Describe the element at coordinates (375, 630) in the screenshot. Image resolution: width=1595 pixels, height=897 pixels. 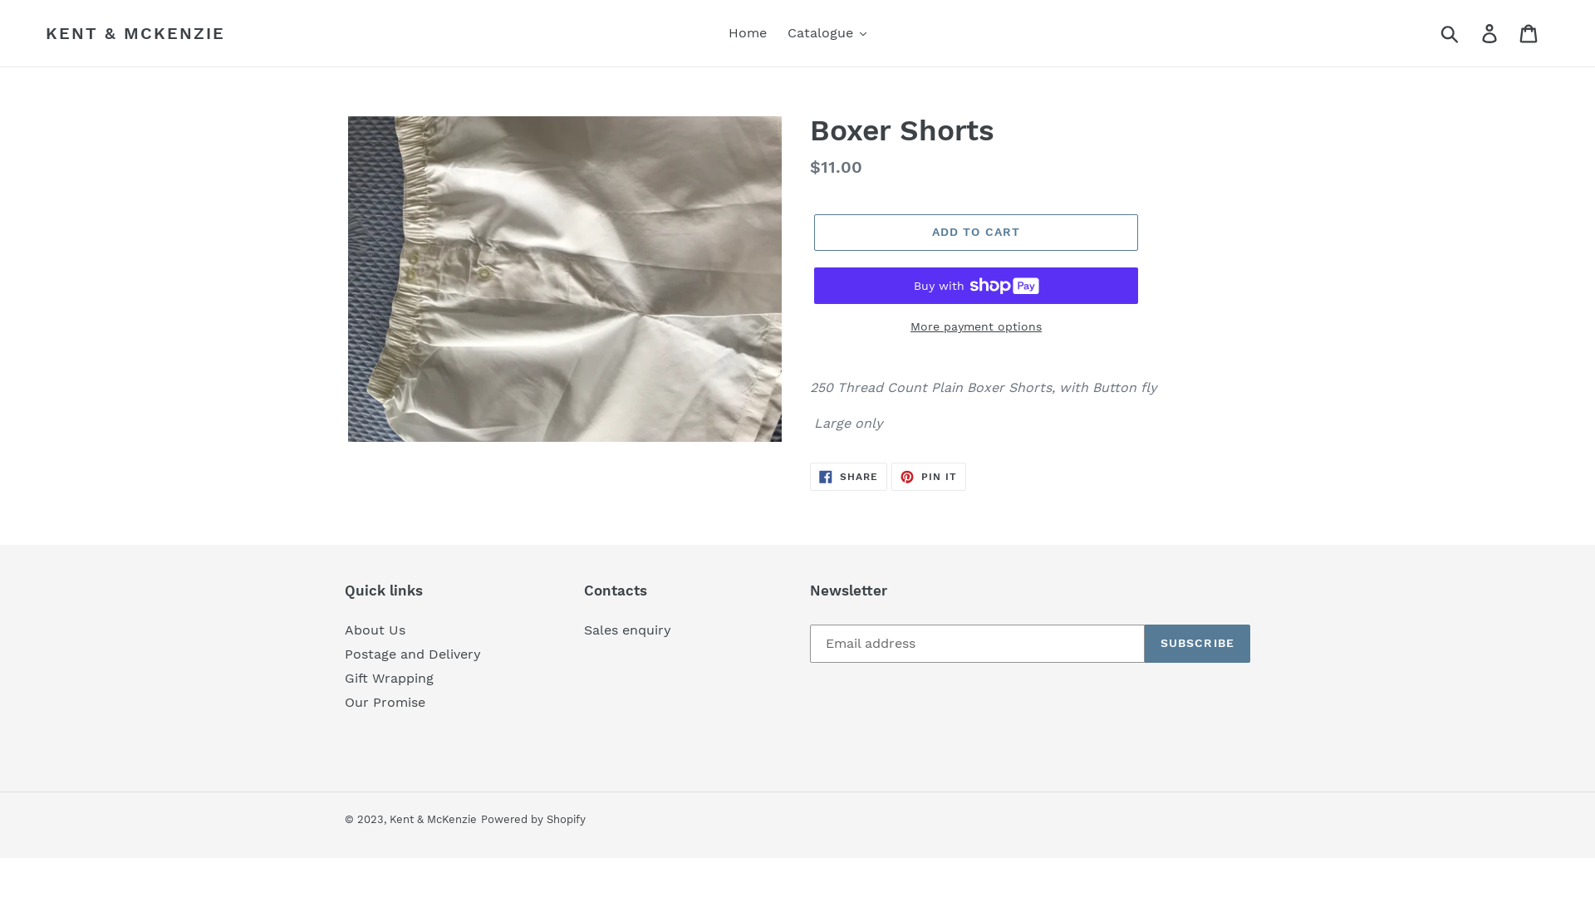
I see `About Us` at that location.